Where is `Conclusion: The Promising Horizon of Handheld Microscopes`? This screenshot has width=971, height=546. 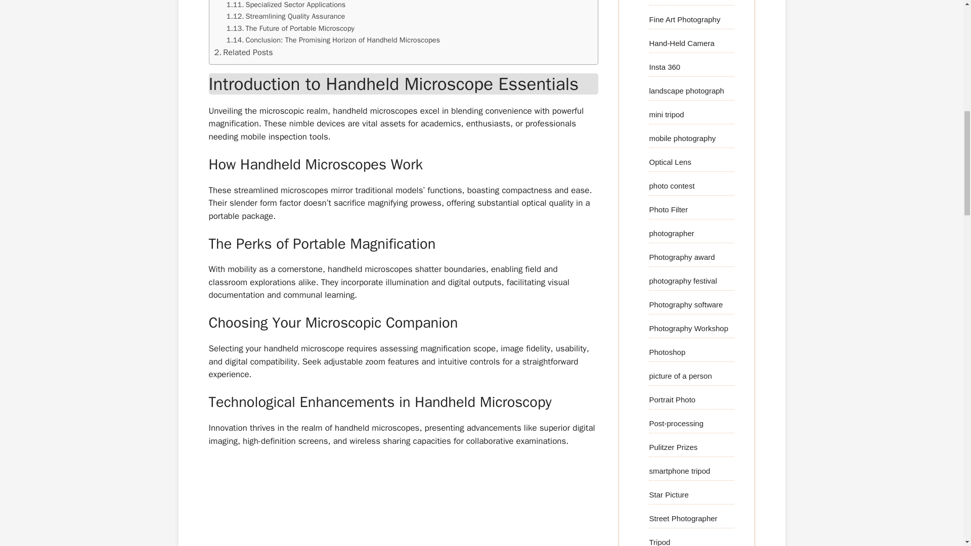 Conclusion: The Promising Horizon of Handheld Microscopes is located at coordinates (333, 40).